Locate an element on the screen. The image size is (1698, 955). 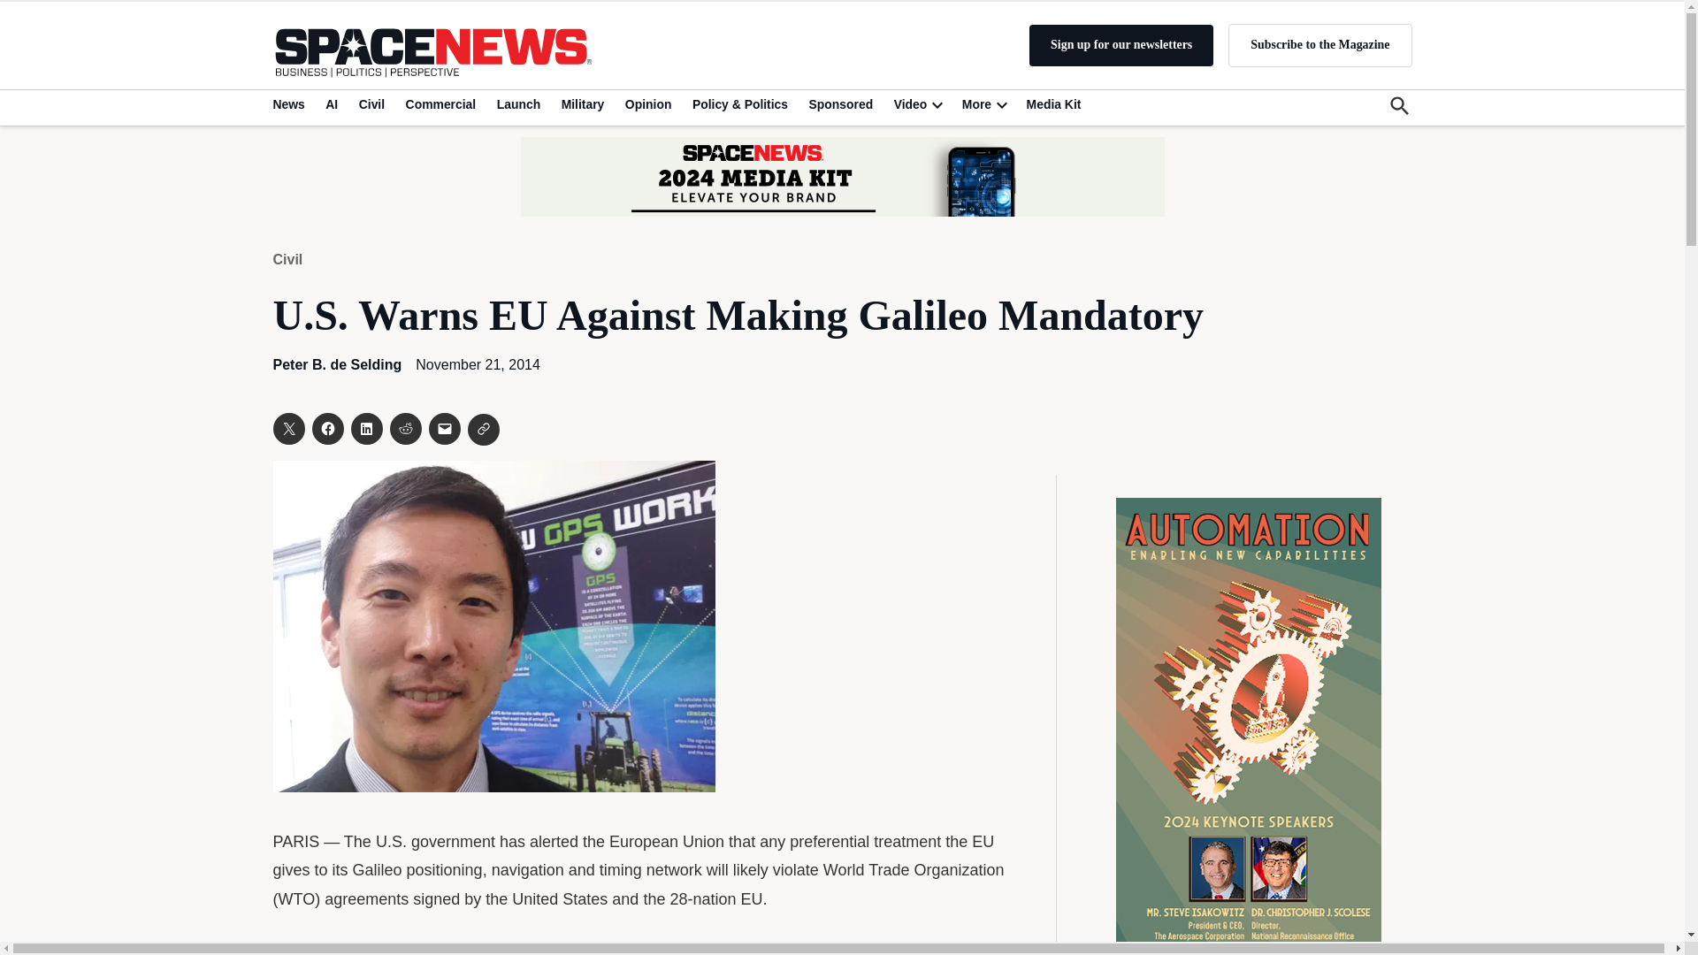
News is located at coordinates (291, 103).